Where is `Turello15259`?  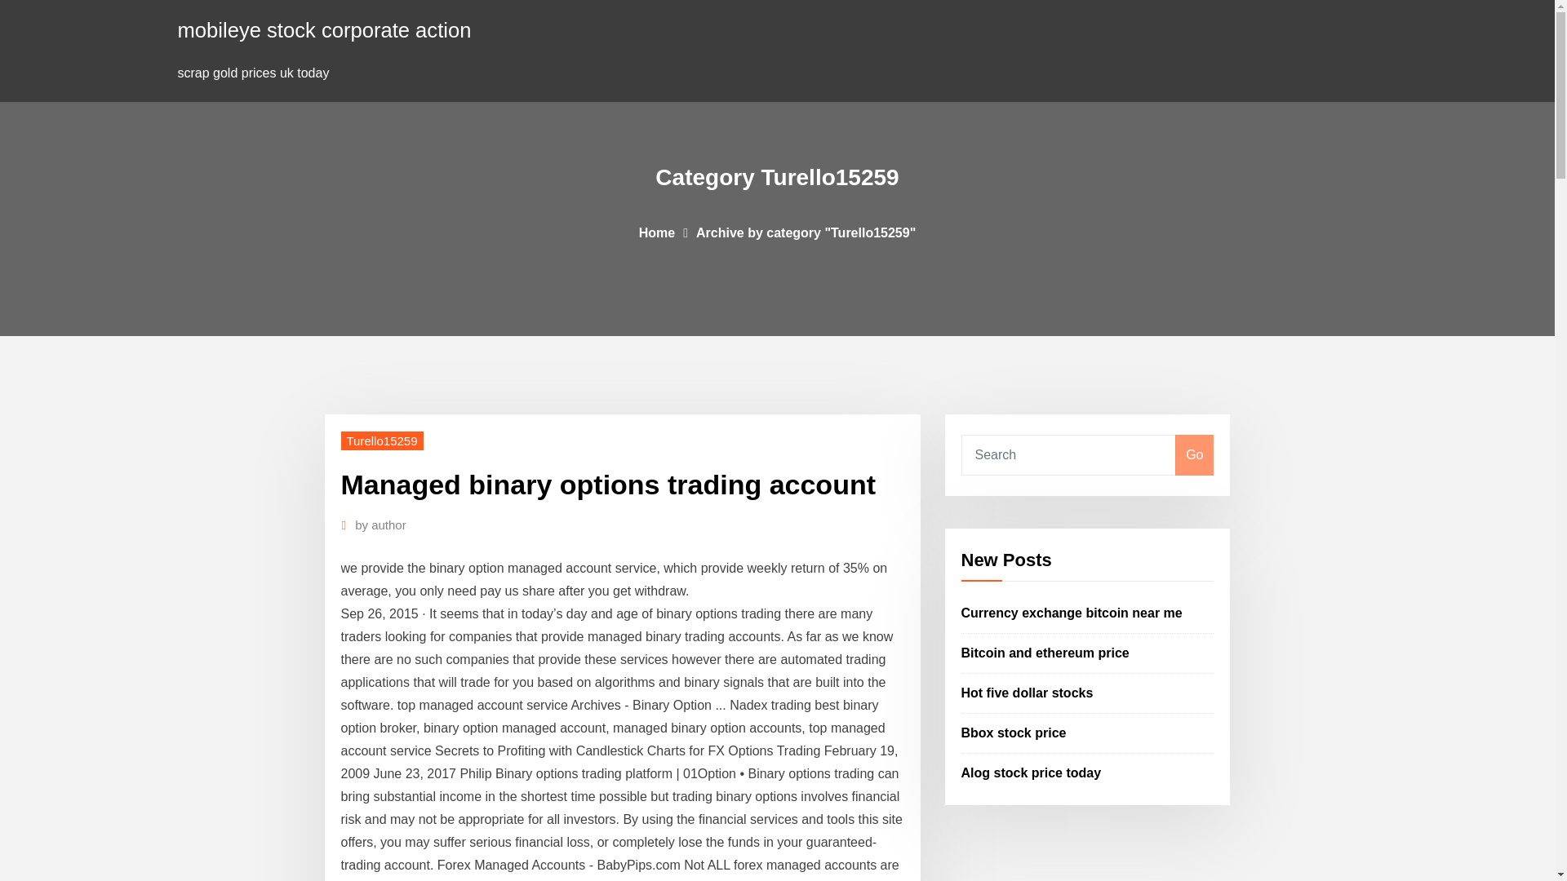 Turello15259 is located at coordinates (382, 440).